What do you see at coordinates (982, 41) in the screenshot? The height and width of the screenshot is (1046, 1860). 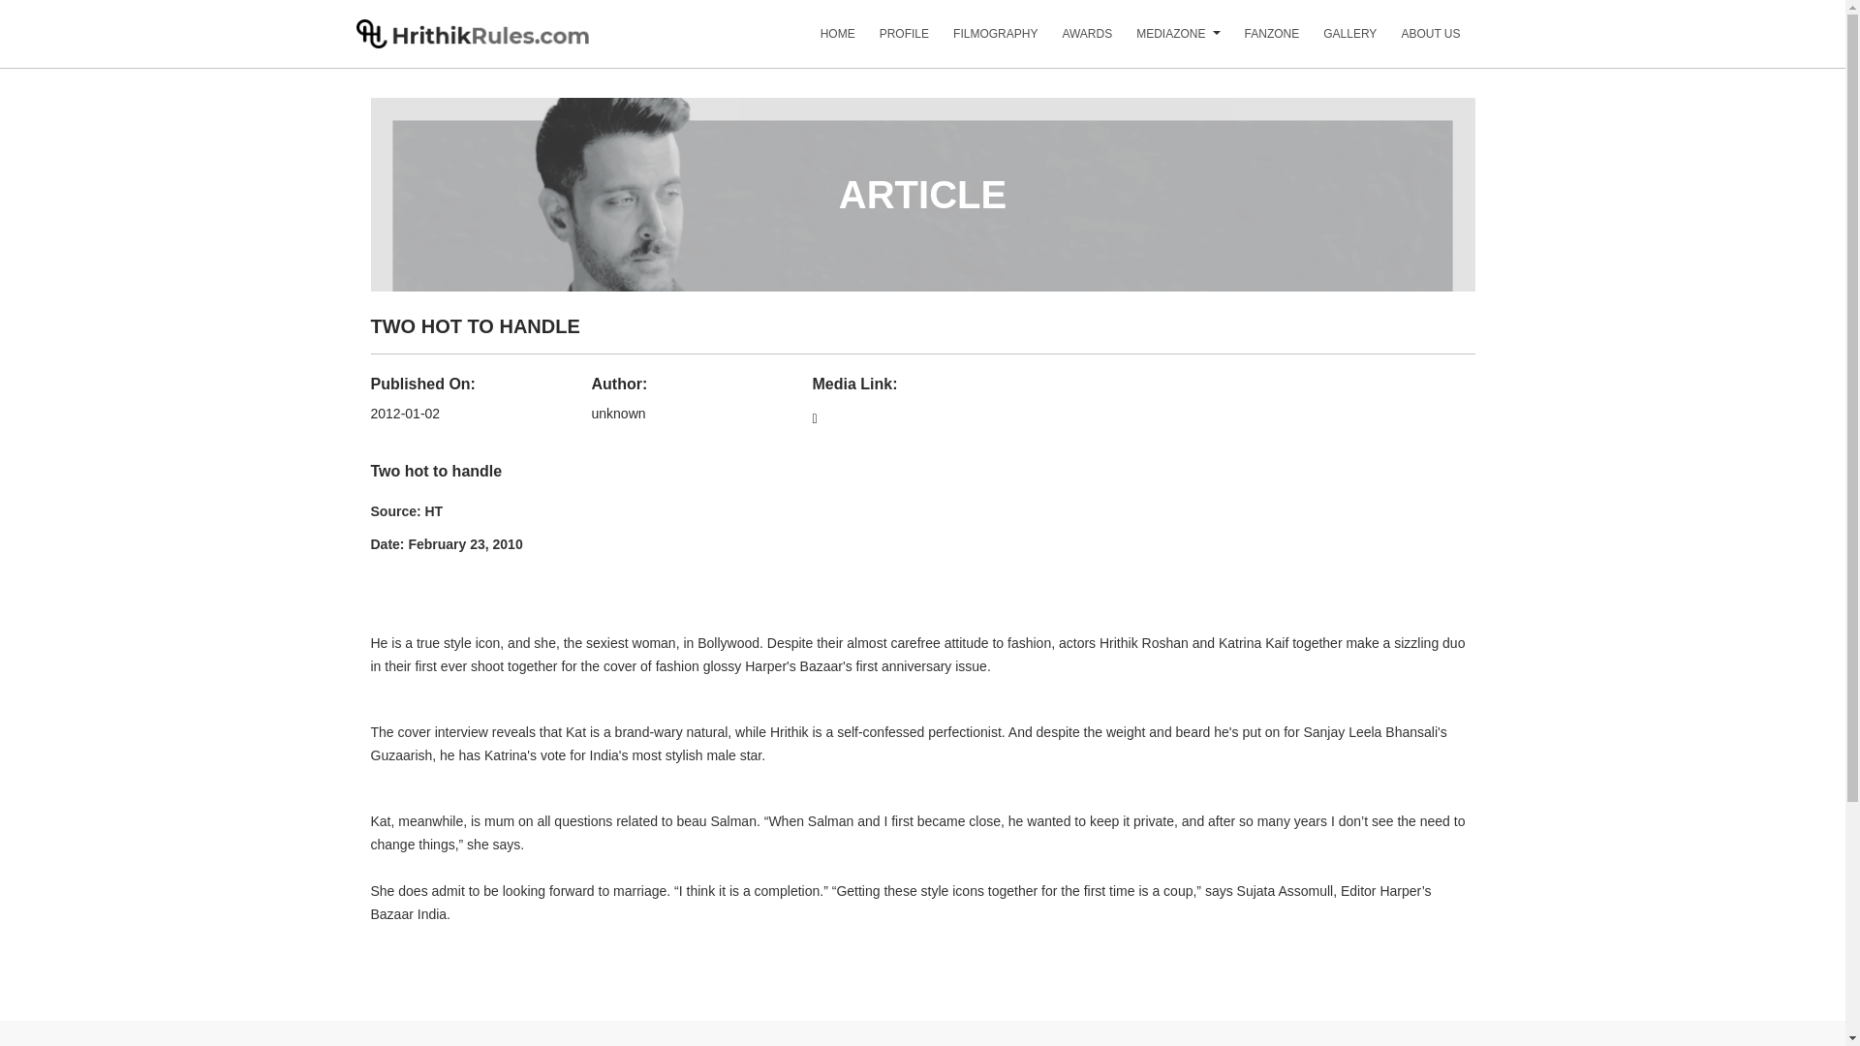 I see `FILMOGRAPHY` at bounding box center [982, 41].